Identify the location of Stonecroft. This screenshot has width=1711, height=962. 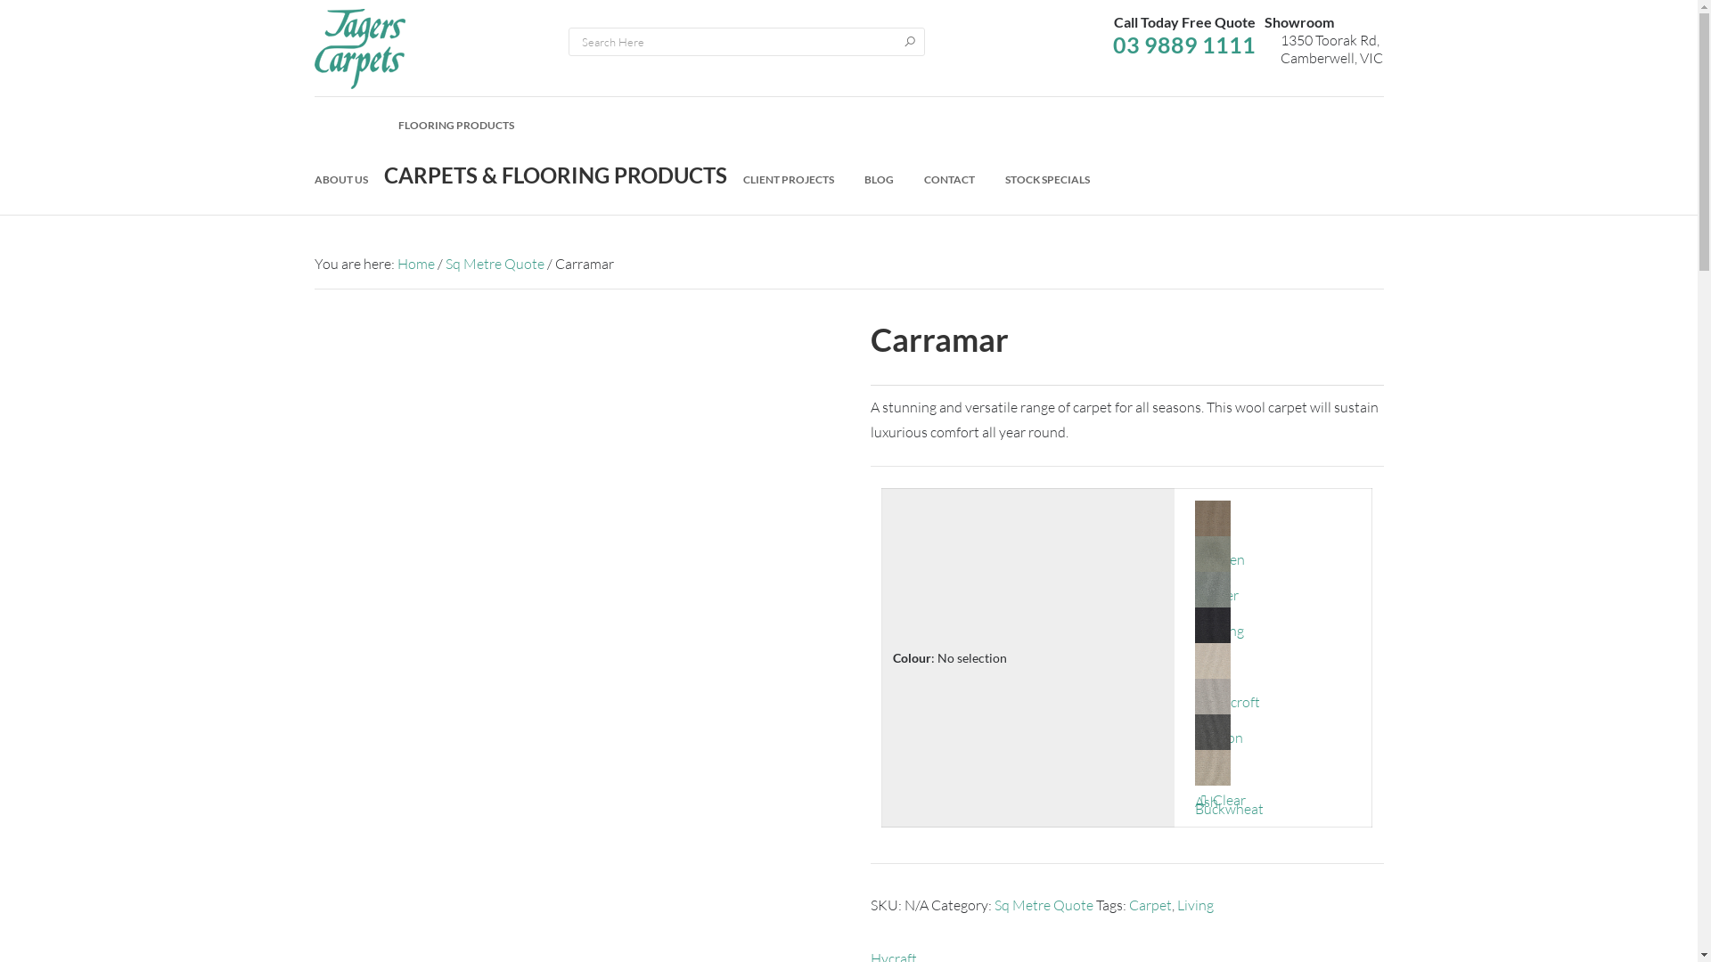
(1273, 661).